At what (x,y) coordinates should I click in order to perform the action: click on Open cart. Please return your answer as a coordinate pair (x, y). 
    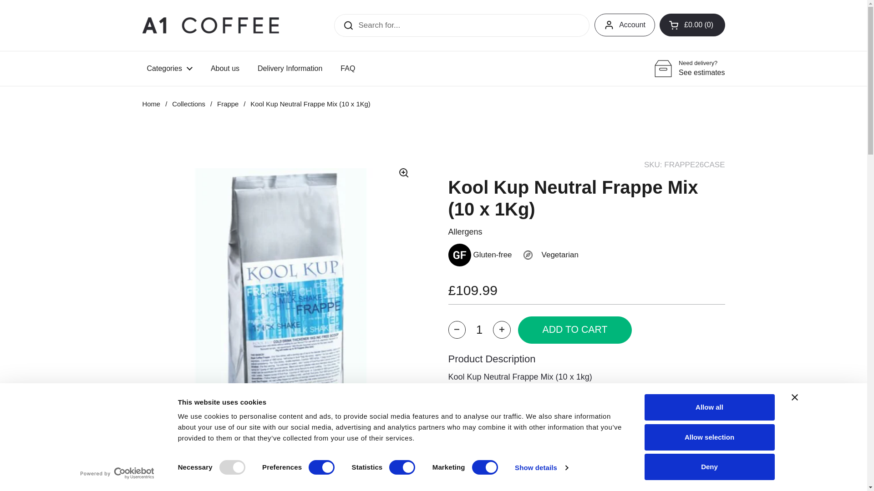
    Looking at the image, I should click on (692, 25).